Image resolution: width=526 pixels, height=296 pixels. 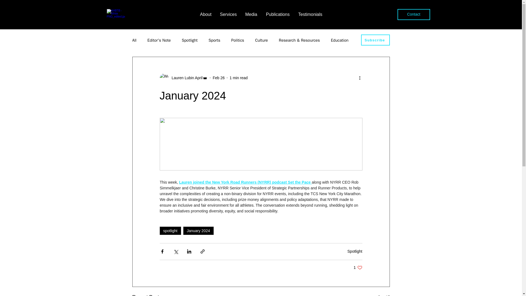 I want to click on spotlight, so click(x=170, y=231).